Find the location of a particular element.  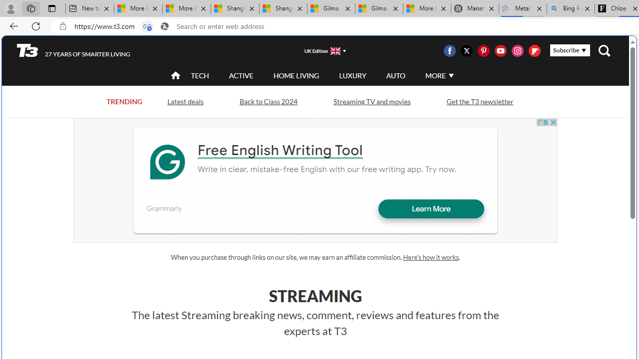

Bing Real Estate - Home sales and rental listings is located at coordinates (571, 9).